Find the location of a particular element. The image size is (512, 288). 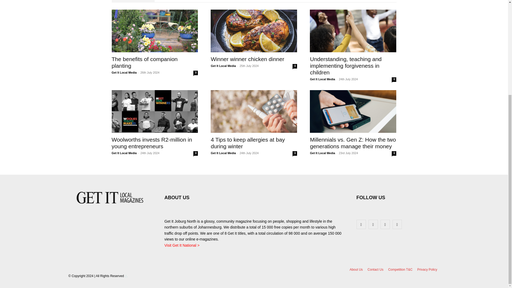

Winner winner chicken dinner is located at coordinates (254, 31).